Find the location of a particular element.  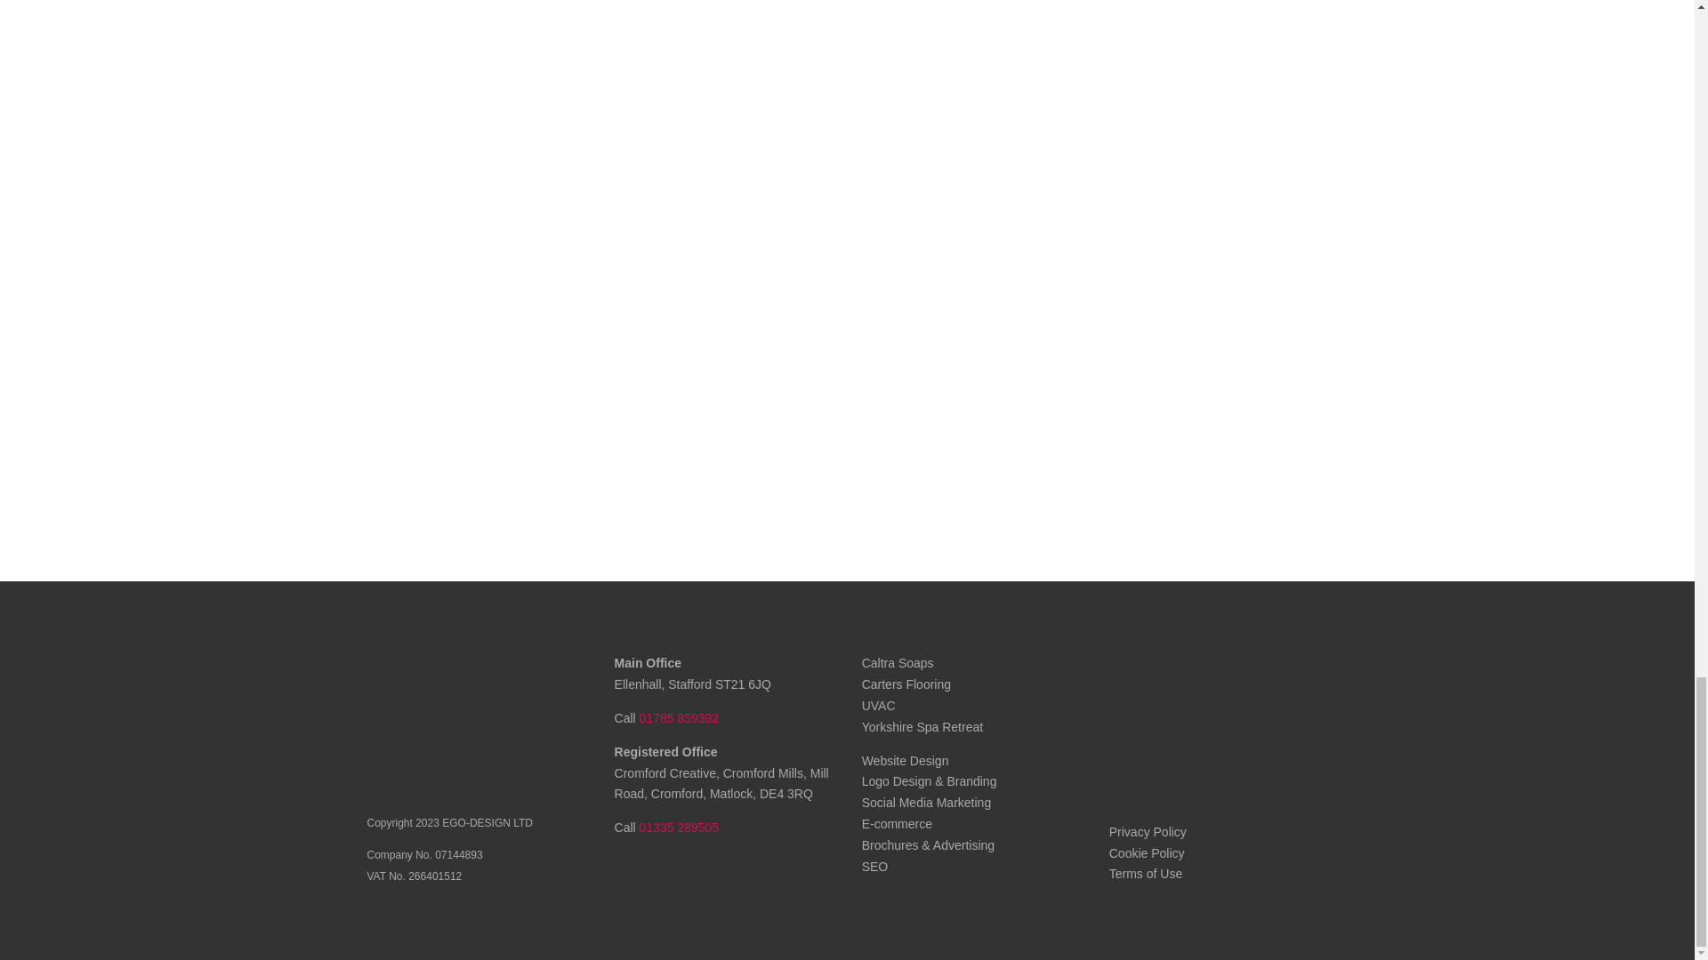

Jo Clarke and Rachel Markham is located at coordinates (1197, 696).